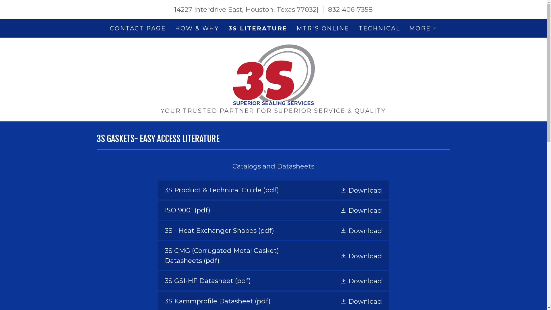 This screenshot has width=551, height=310. I want to click on 3S LITERATURE, so click(258, 28).